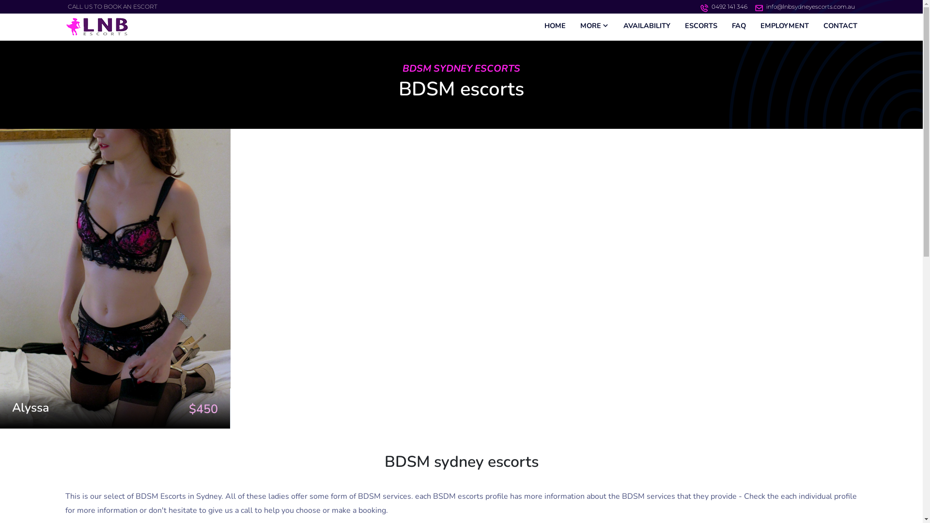  I want to click on FAQ, so click(739, 26).